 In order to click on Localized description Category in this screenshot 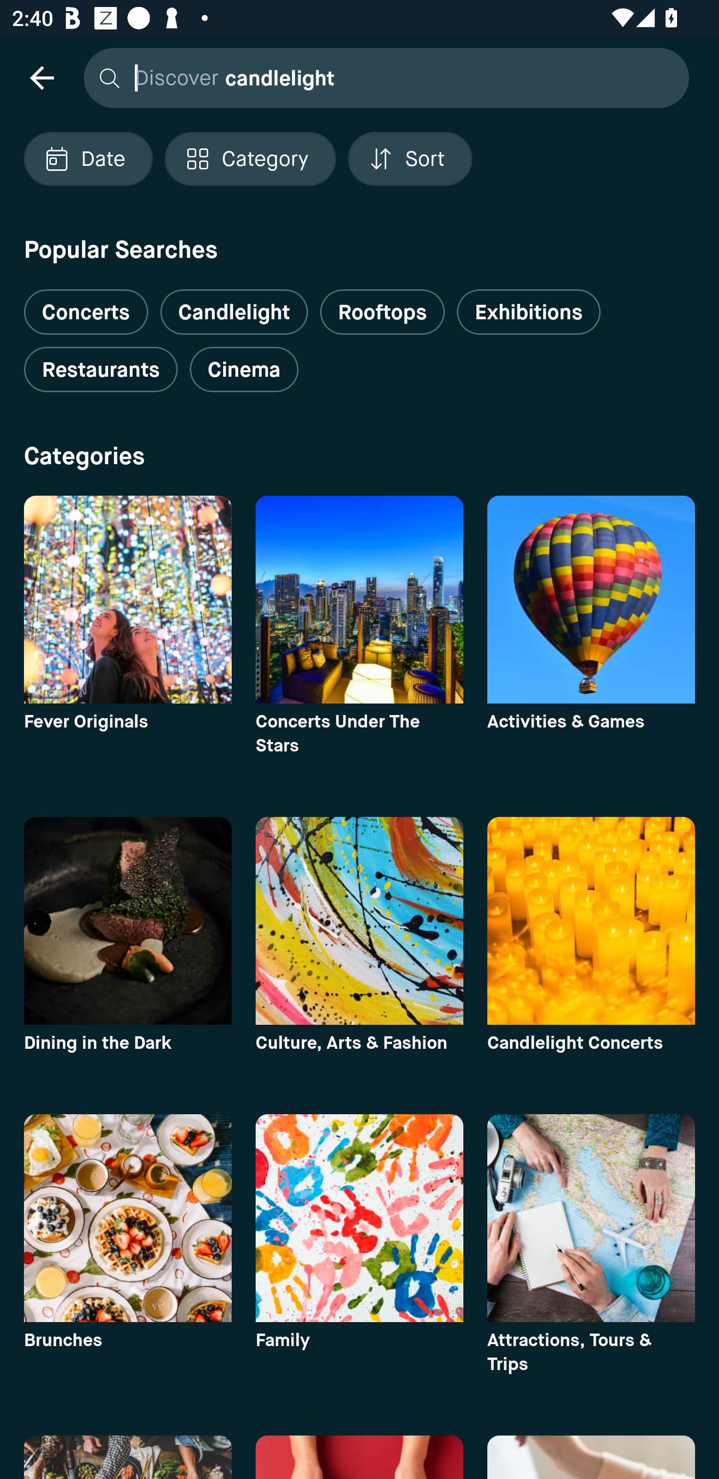, I will do `click(250, 159)`.